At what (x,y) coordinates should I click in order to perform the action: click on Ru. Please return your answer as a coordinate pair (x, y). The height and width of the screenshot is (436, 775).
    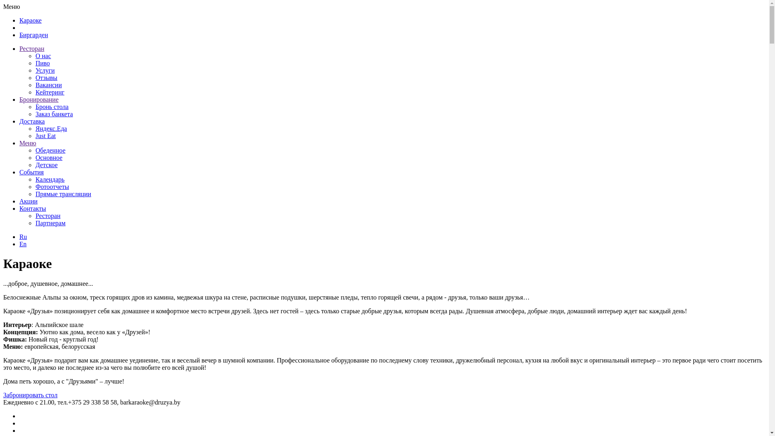
    Looking at the image, I should click on (23, 237).